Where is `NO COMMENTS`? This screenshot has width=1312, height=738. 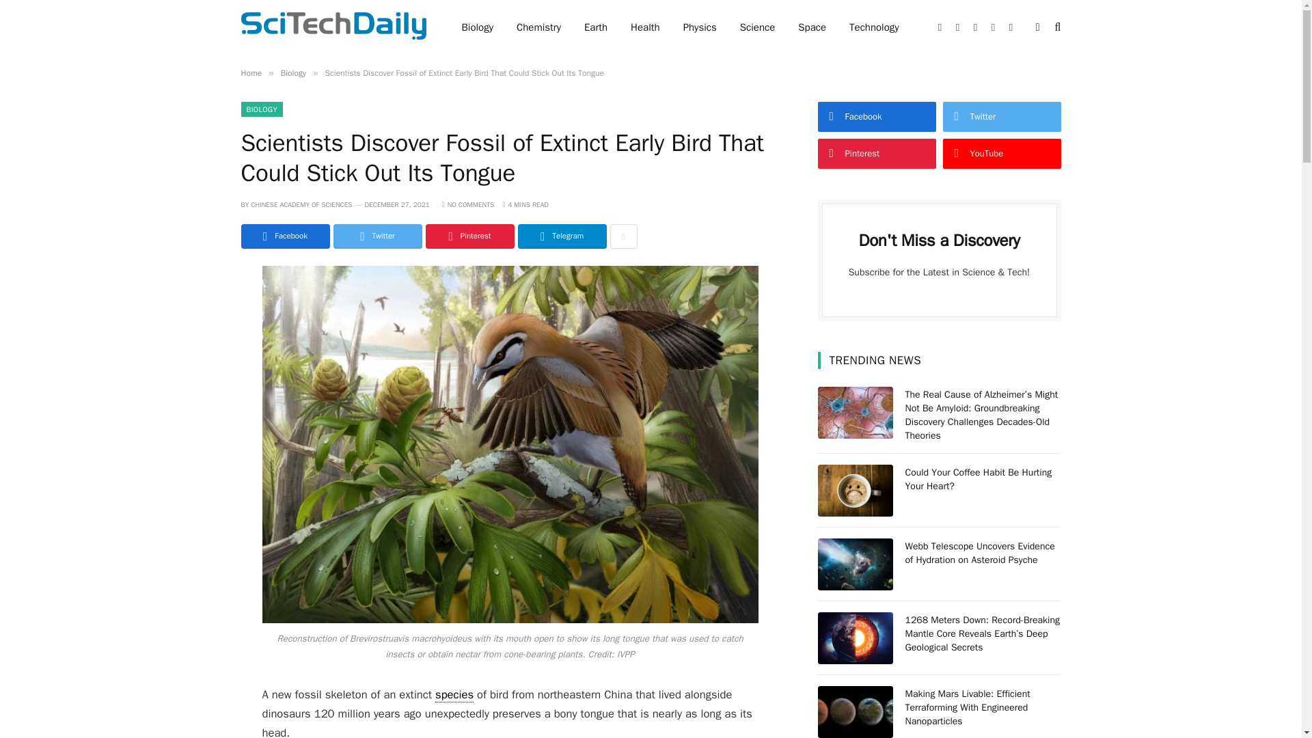 NO COMMENTS is located at coordinates (468, 204).